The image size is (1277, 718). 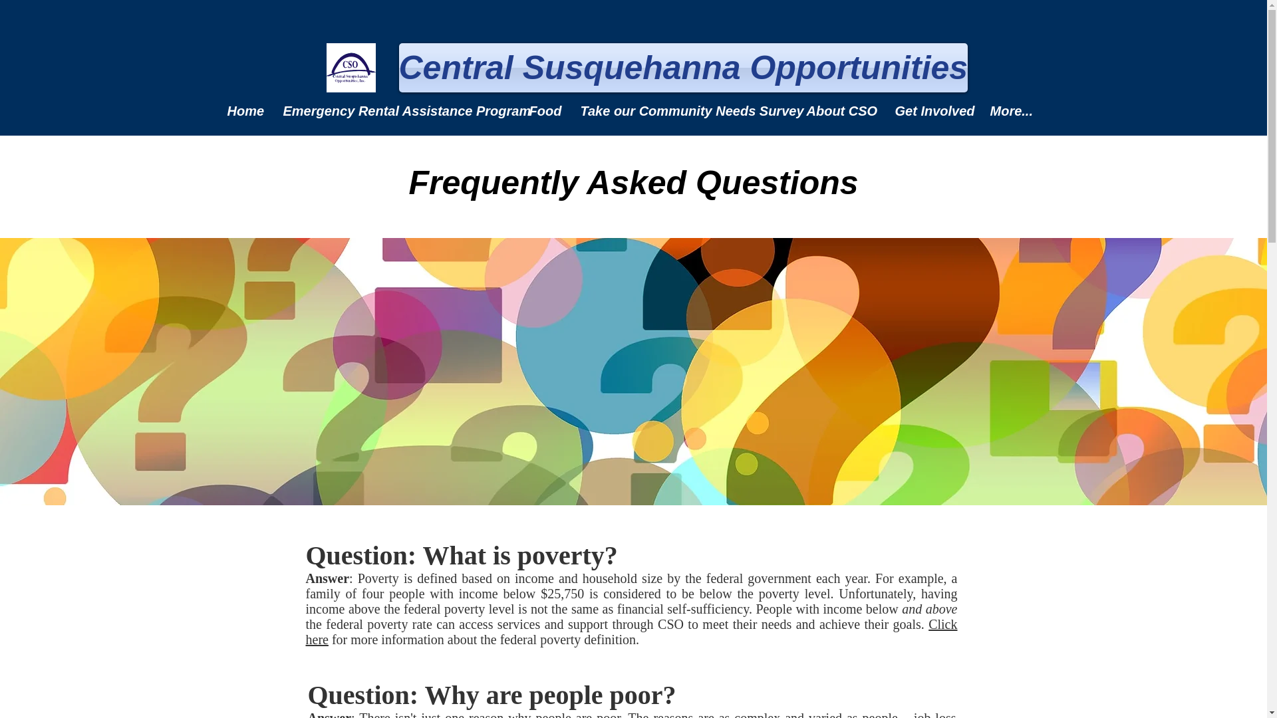 What do you see at coordinates (632, 632) in the screenshot?
I see `Click here` at bounding box center [632, 632].